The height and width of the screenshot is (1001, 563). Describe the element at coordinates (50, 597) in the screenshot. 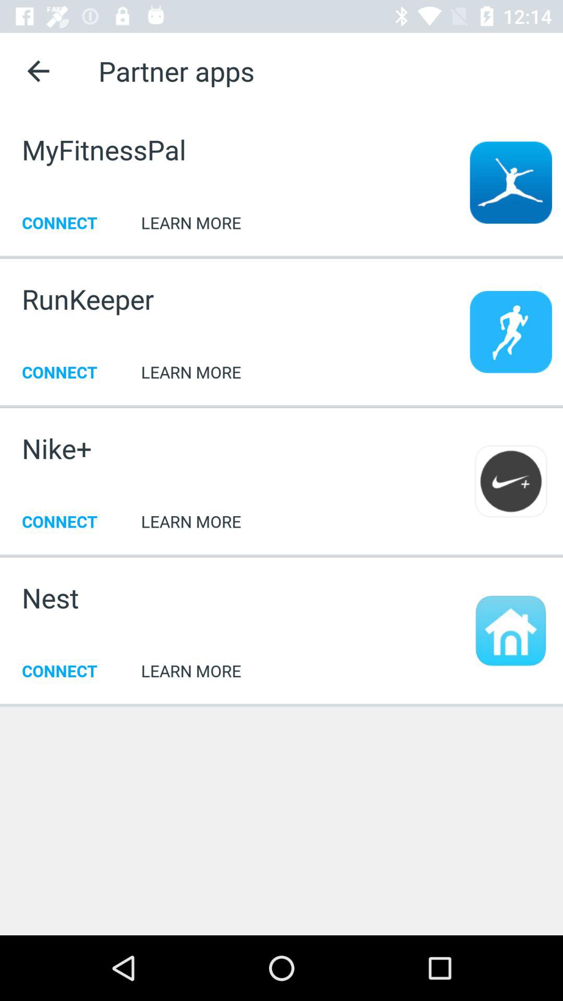

I see `choose nest item` at that location.